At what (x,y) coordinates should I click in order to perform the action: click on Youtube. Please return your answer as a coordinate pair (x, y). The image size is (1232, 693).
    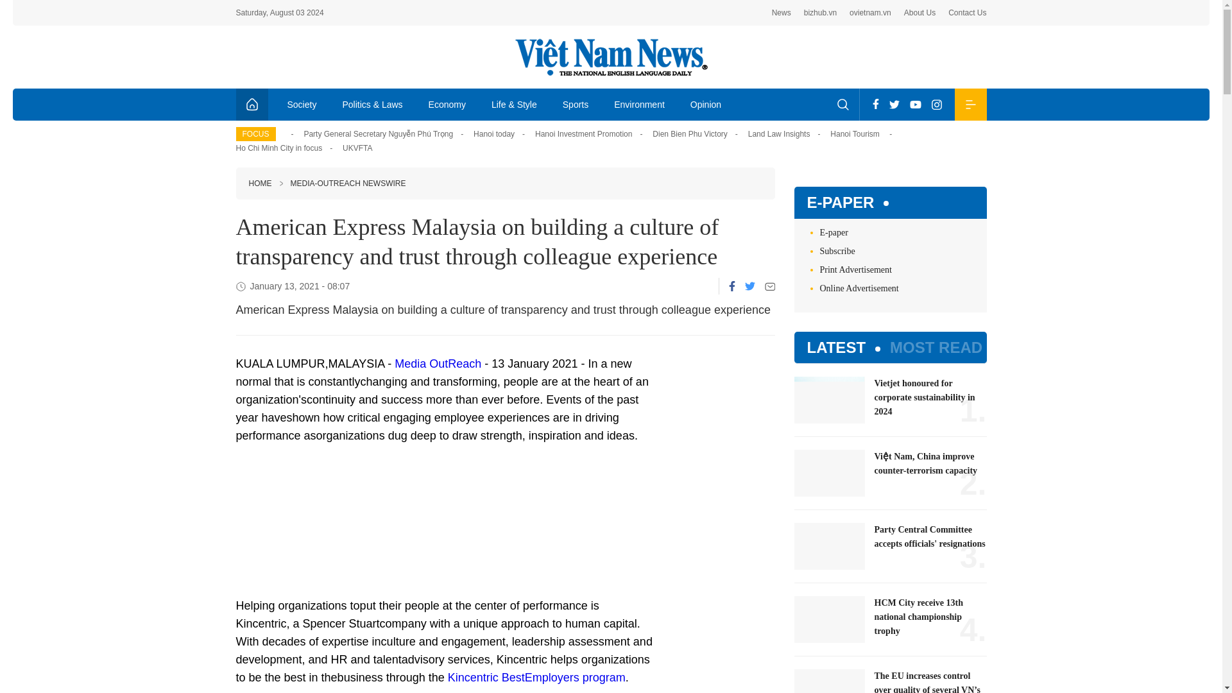
    Looking at the image, I should click on (915, 104).